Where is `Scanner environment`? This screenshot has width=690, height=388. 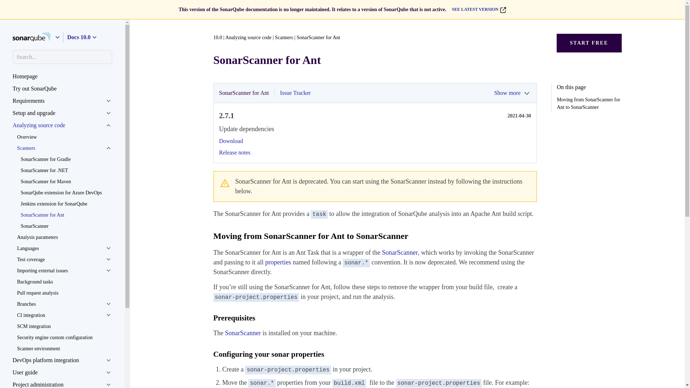
Scanner environment is located at coordinates (64, 348).